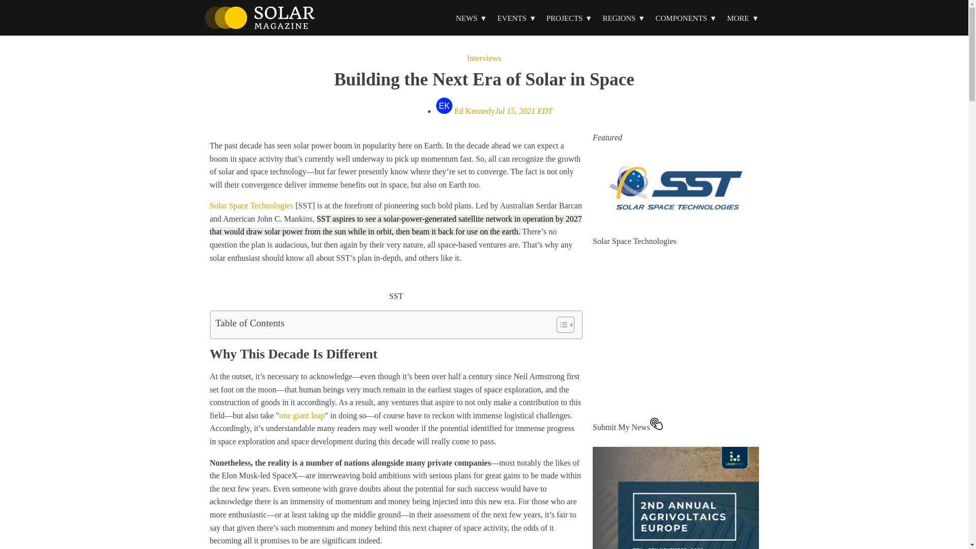 The image size is (976, 549). What do you see at coordinates (494, 111) in the screenshot?
I see `View more articles by Ed Kennedy` at bounding box center [494, 111].